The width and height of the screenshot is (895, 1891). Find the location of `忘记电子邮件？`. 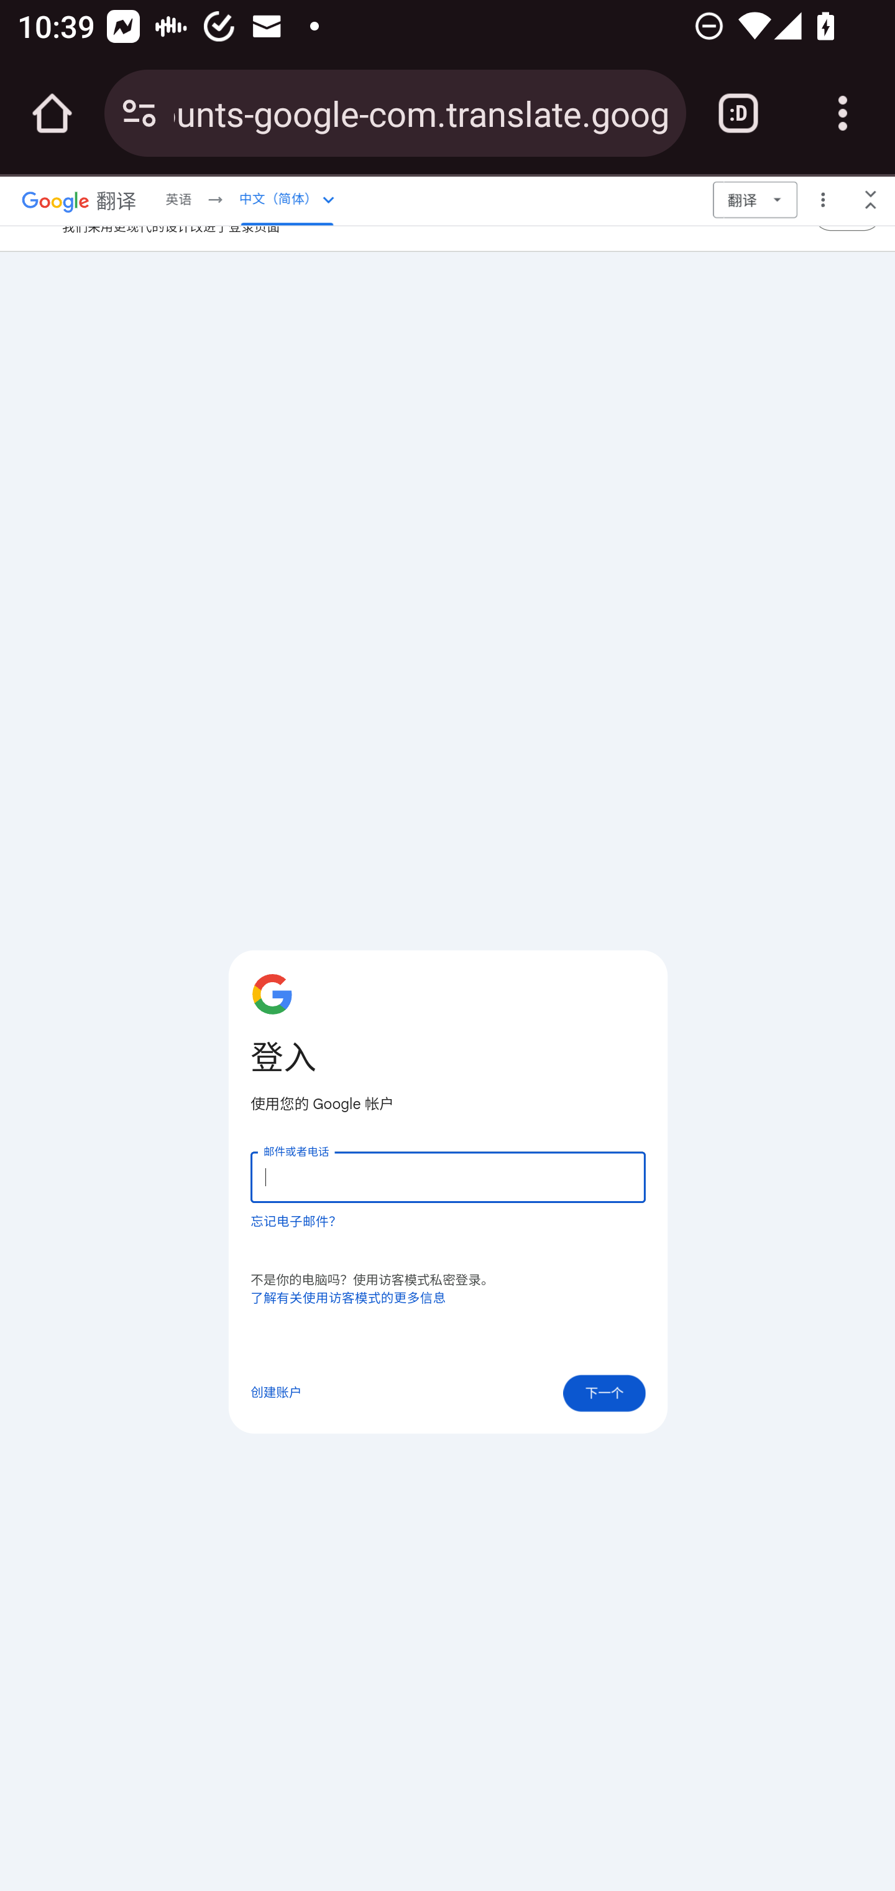

忘记电子邮件？ is located at coordinates (296, 1220).